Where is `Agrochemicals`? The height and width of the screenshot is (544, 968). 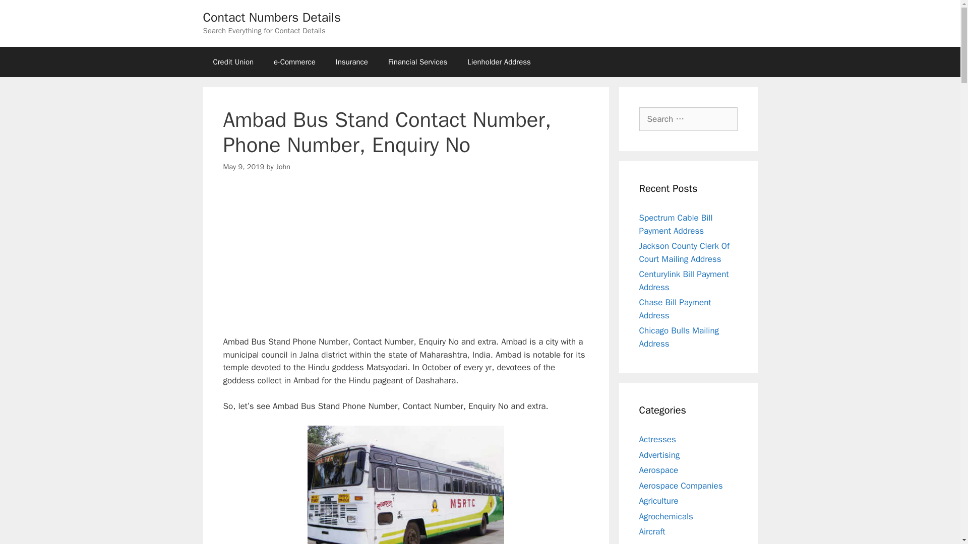 Agrochemicals is located at coordinates (665, 516).